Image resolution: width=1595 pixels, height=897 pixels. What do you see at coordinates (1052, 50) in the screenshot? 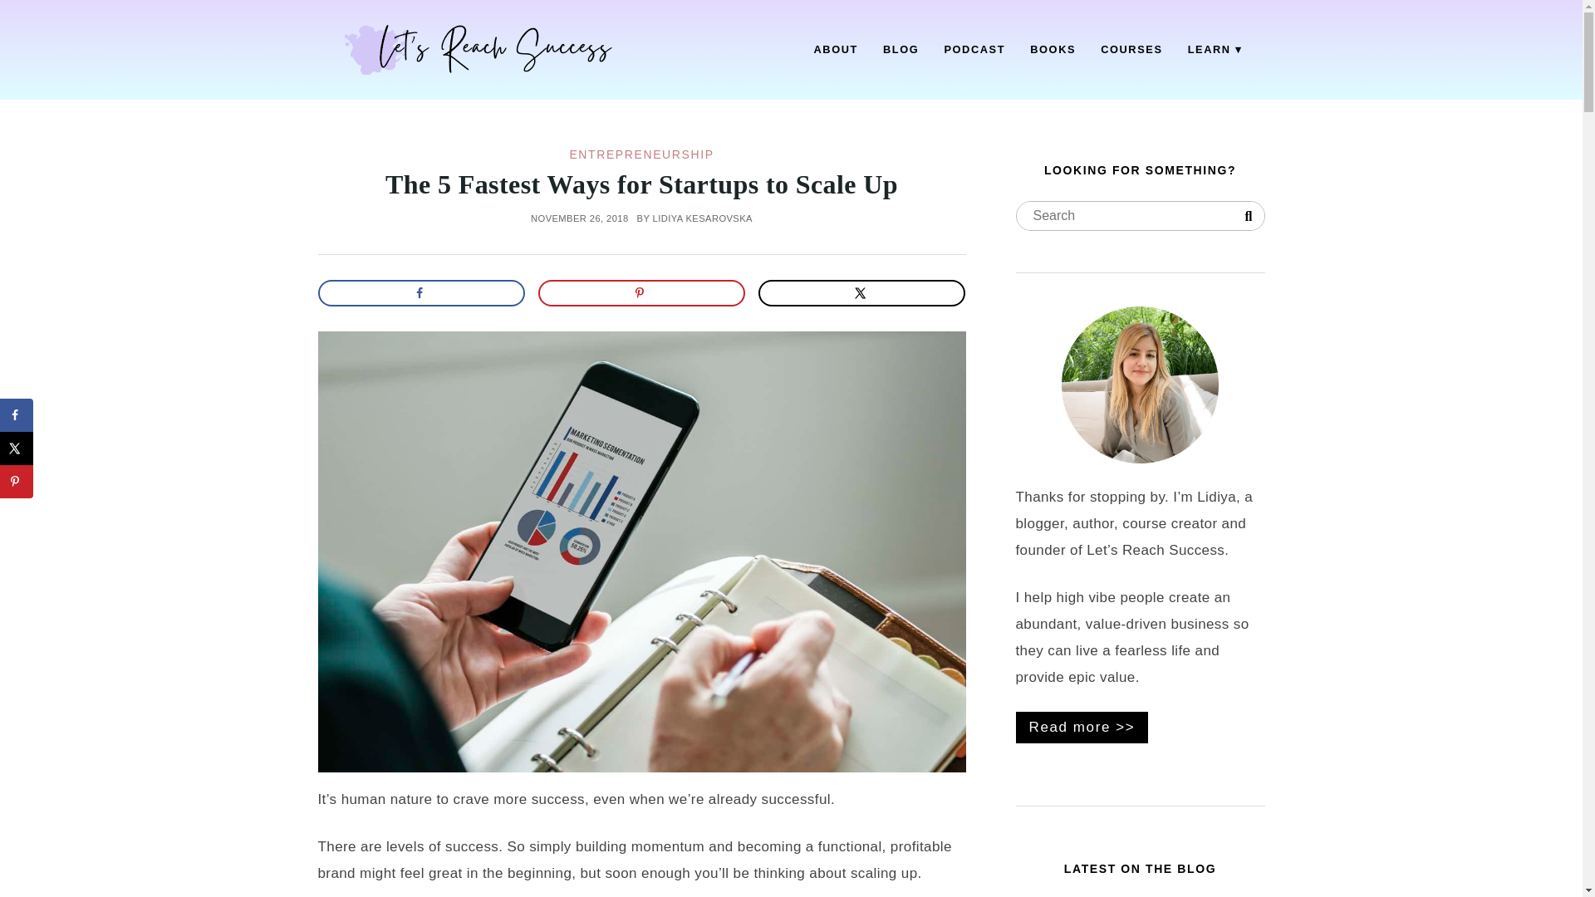
I see `BOOKS` at bounding box center [1052, 50].